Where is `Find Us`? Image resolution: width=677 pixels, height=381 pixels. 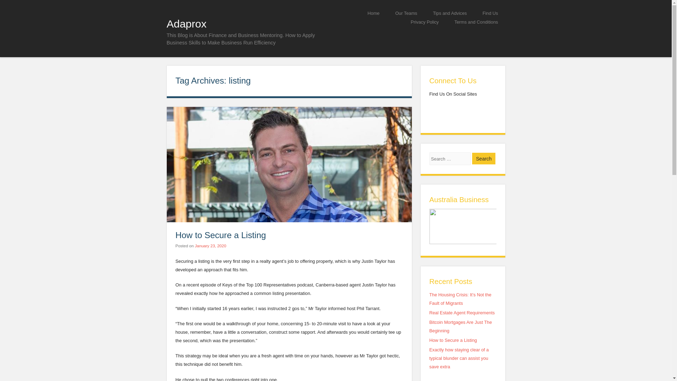
Find Us is located at coordinates (490, 13).